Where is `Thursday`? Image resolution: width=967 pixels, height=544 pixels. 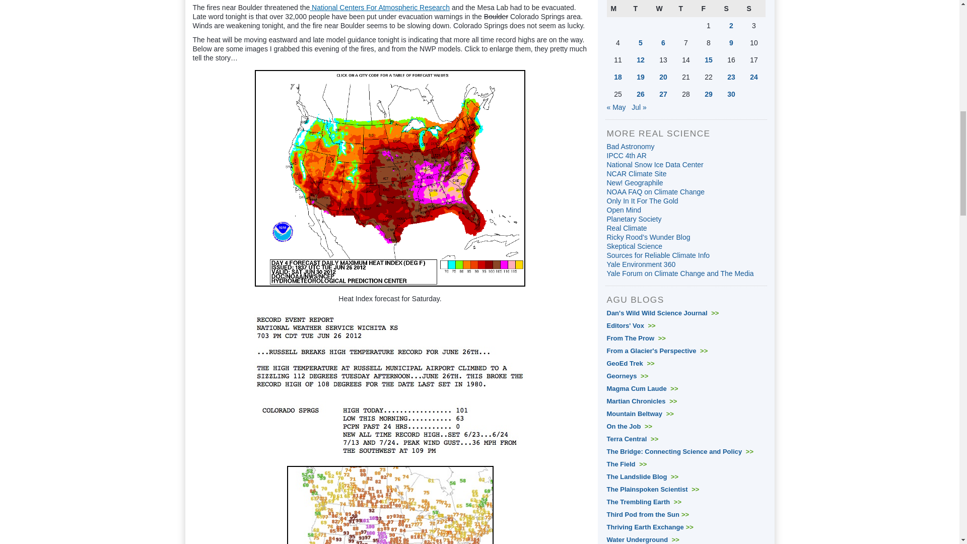
Thursday is located at coordinates (686, 8).